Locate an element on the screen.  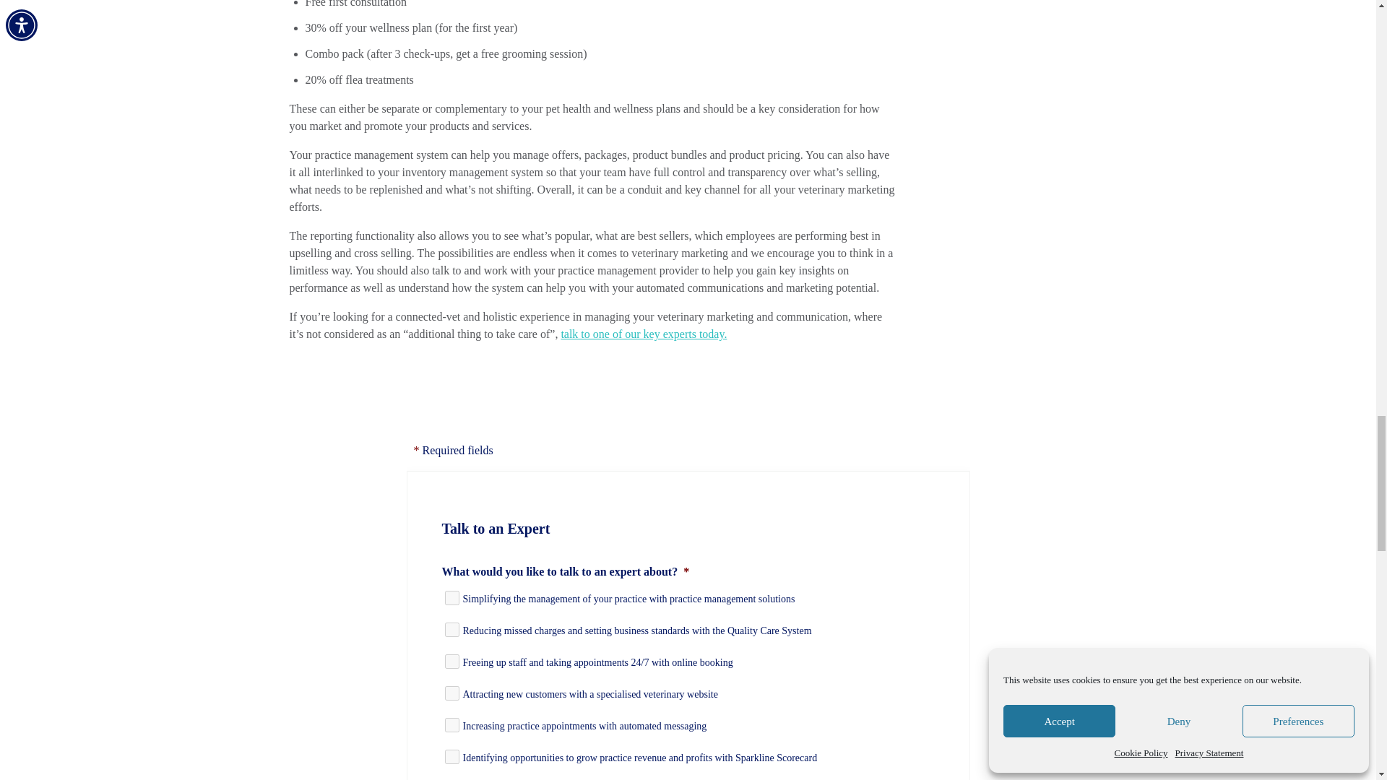
Rapport Websites is located at coordinates (452, 693).